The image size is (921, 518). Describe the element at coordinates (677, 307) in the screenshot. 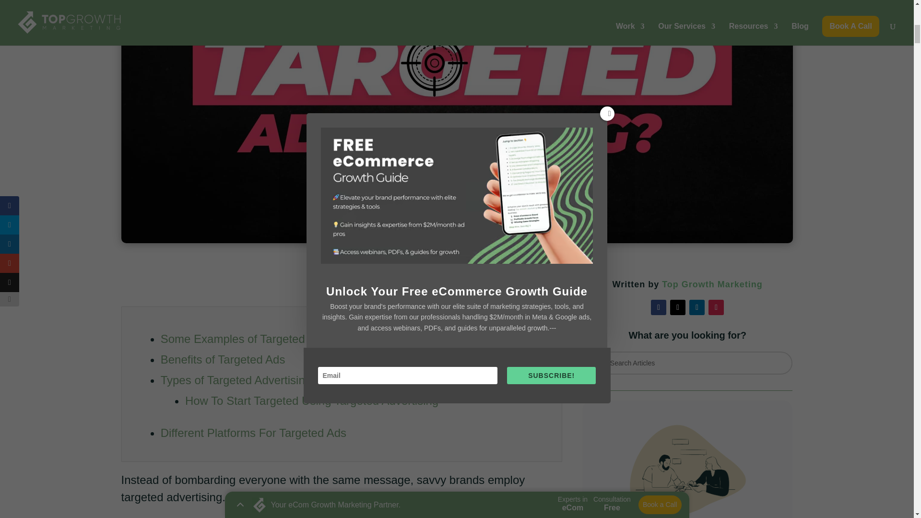

I see `Follow on X` at that location.